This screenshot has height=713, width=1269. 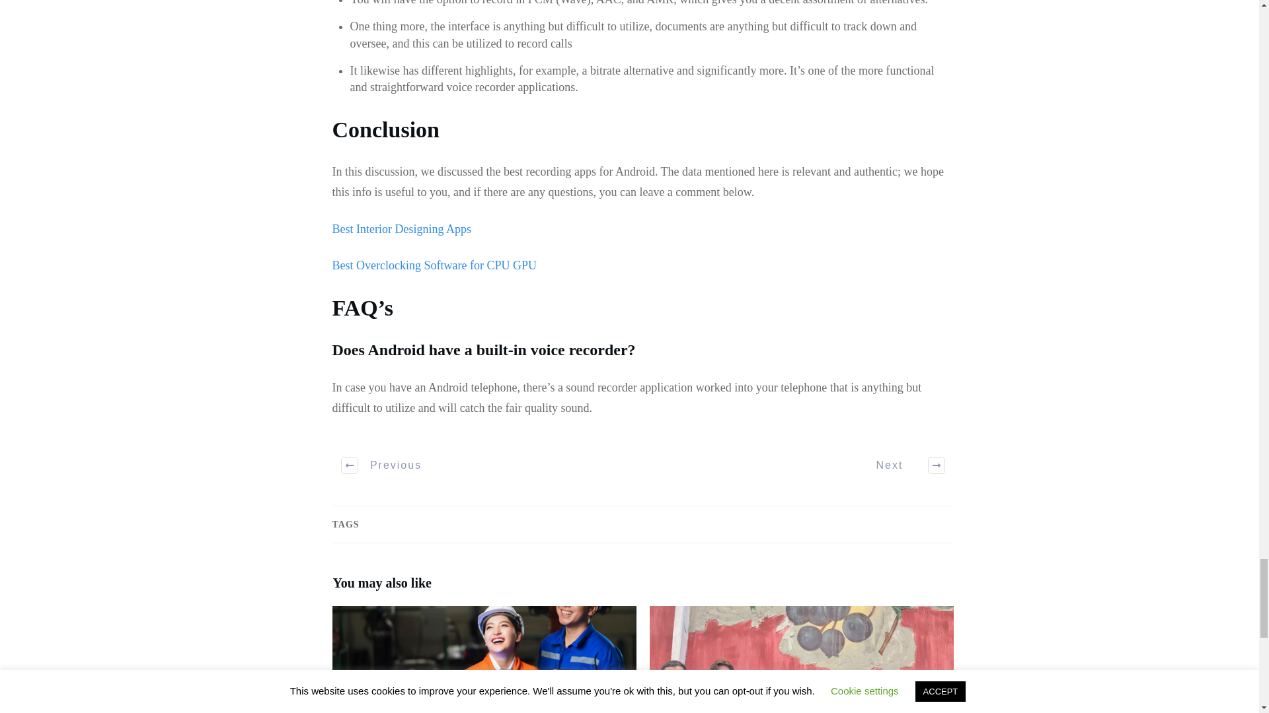 What do you see at coordinates (483, 660) in the screenshot?
I see `How Smart Manufacturing is Transforming the Industry` at bounding box center [483, 660].